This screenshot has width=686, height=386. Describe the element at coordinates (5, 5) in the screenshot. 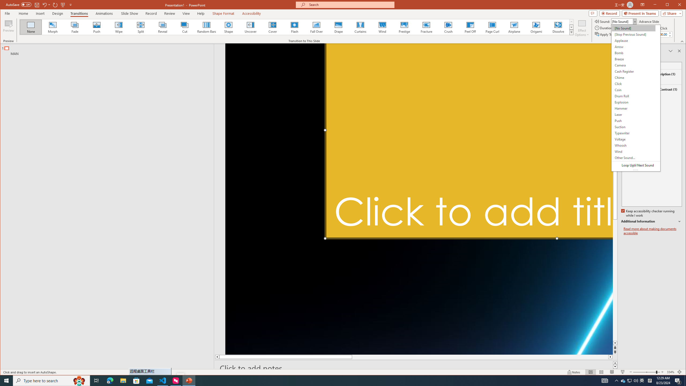

I see `Page Curl` at that location.